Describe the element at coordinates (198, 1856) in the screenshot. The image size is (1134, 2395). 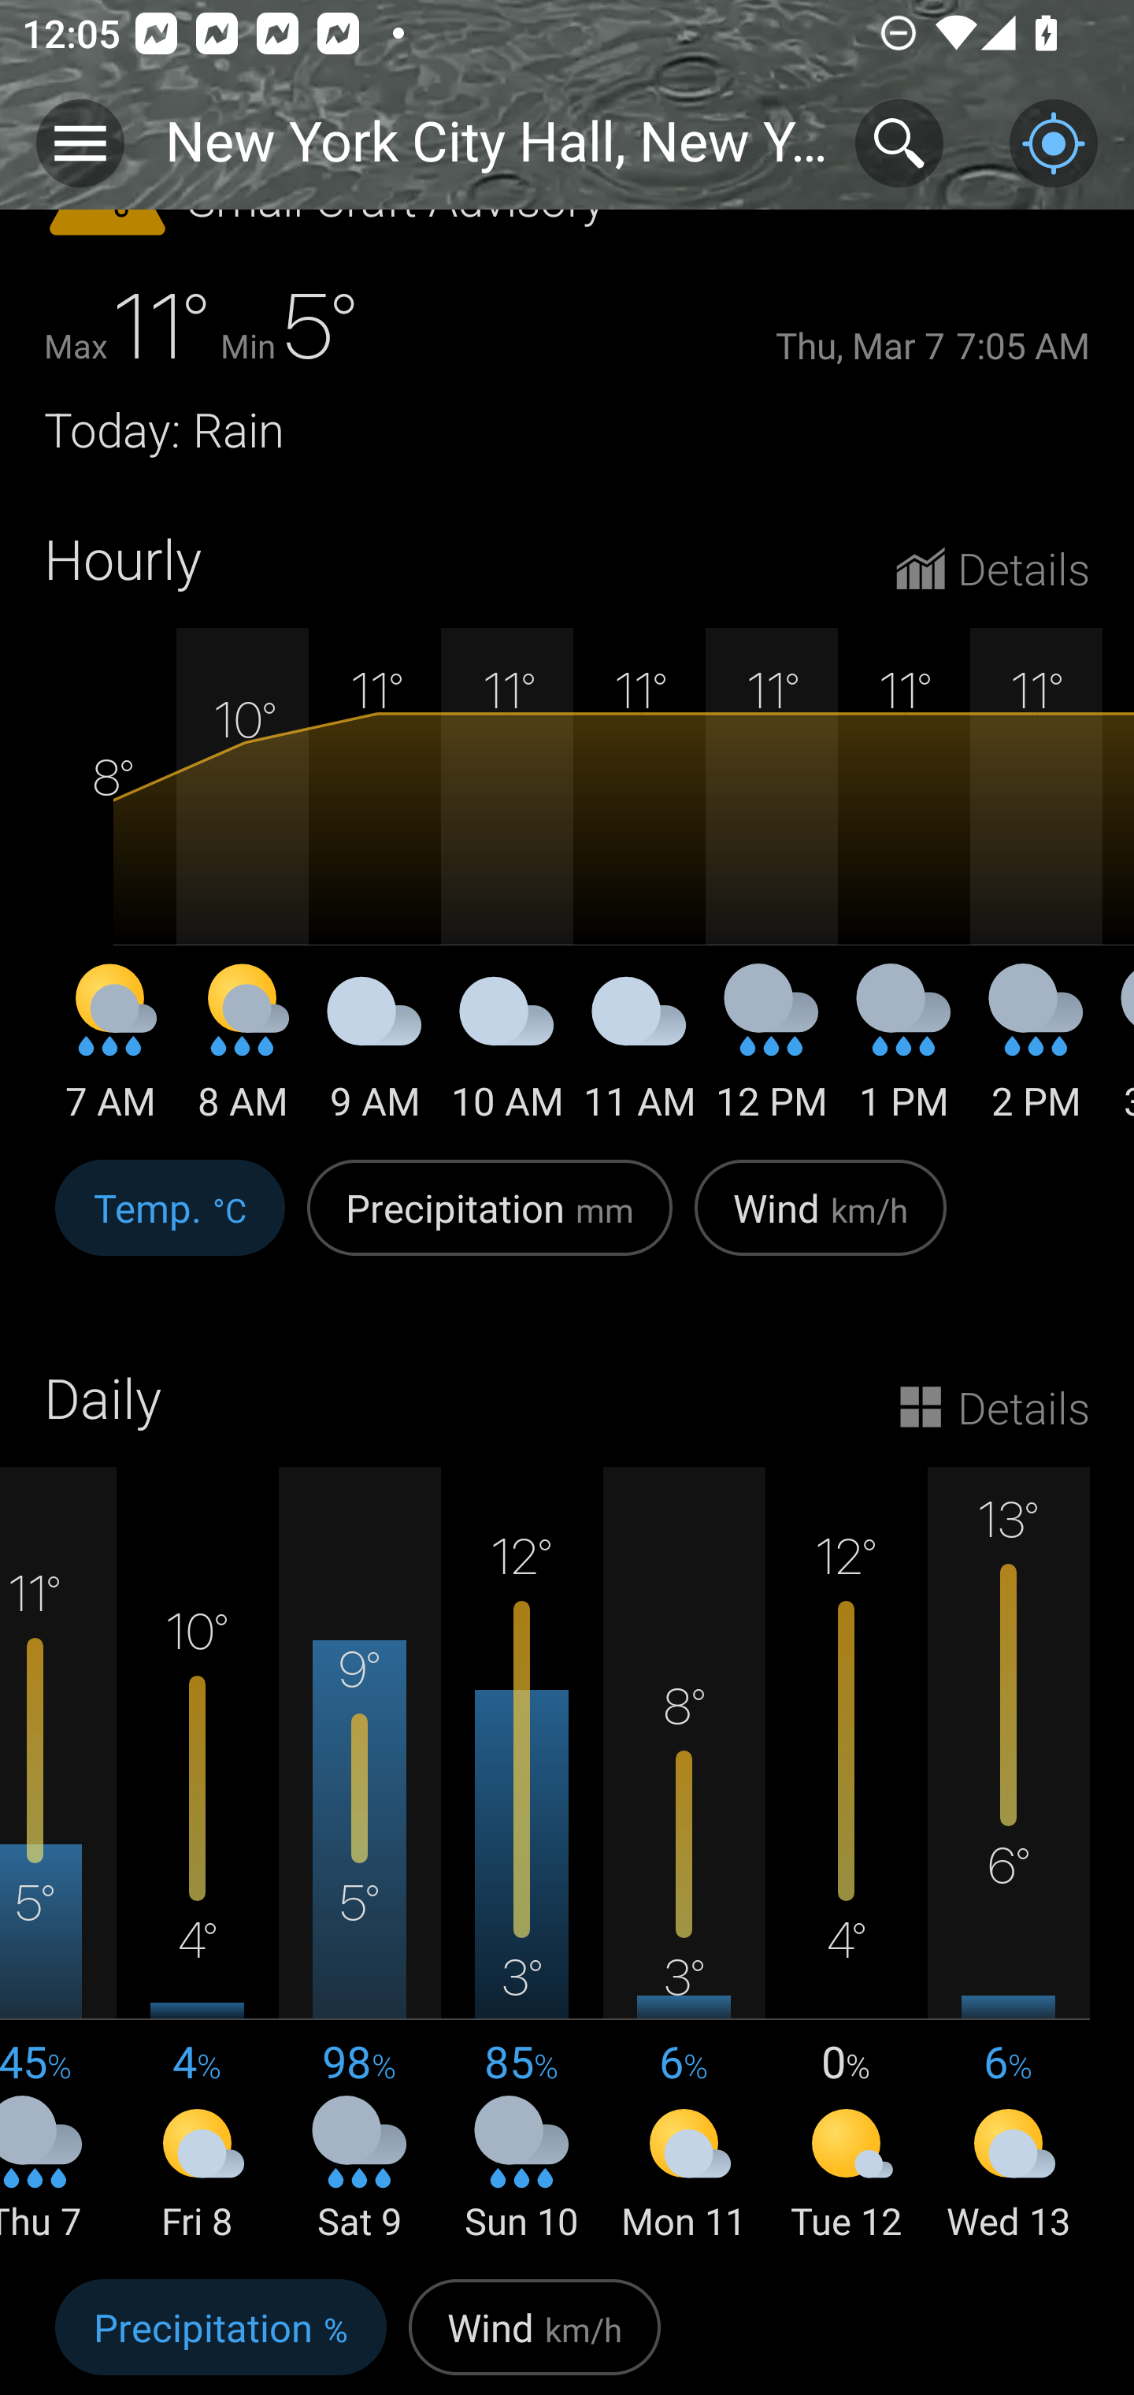
I see `10° 4° 4 % Fri 8` at that location.